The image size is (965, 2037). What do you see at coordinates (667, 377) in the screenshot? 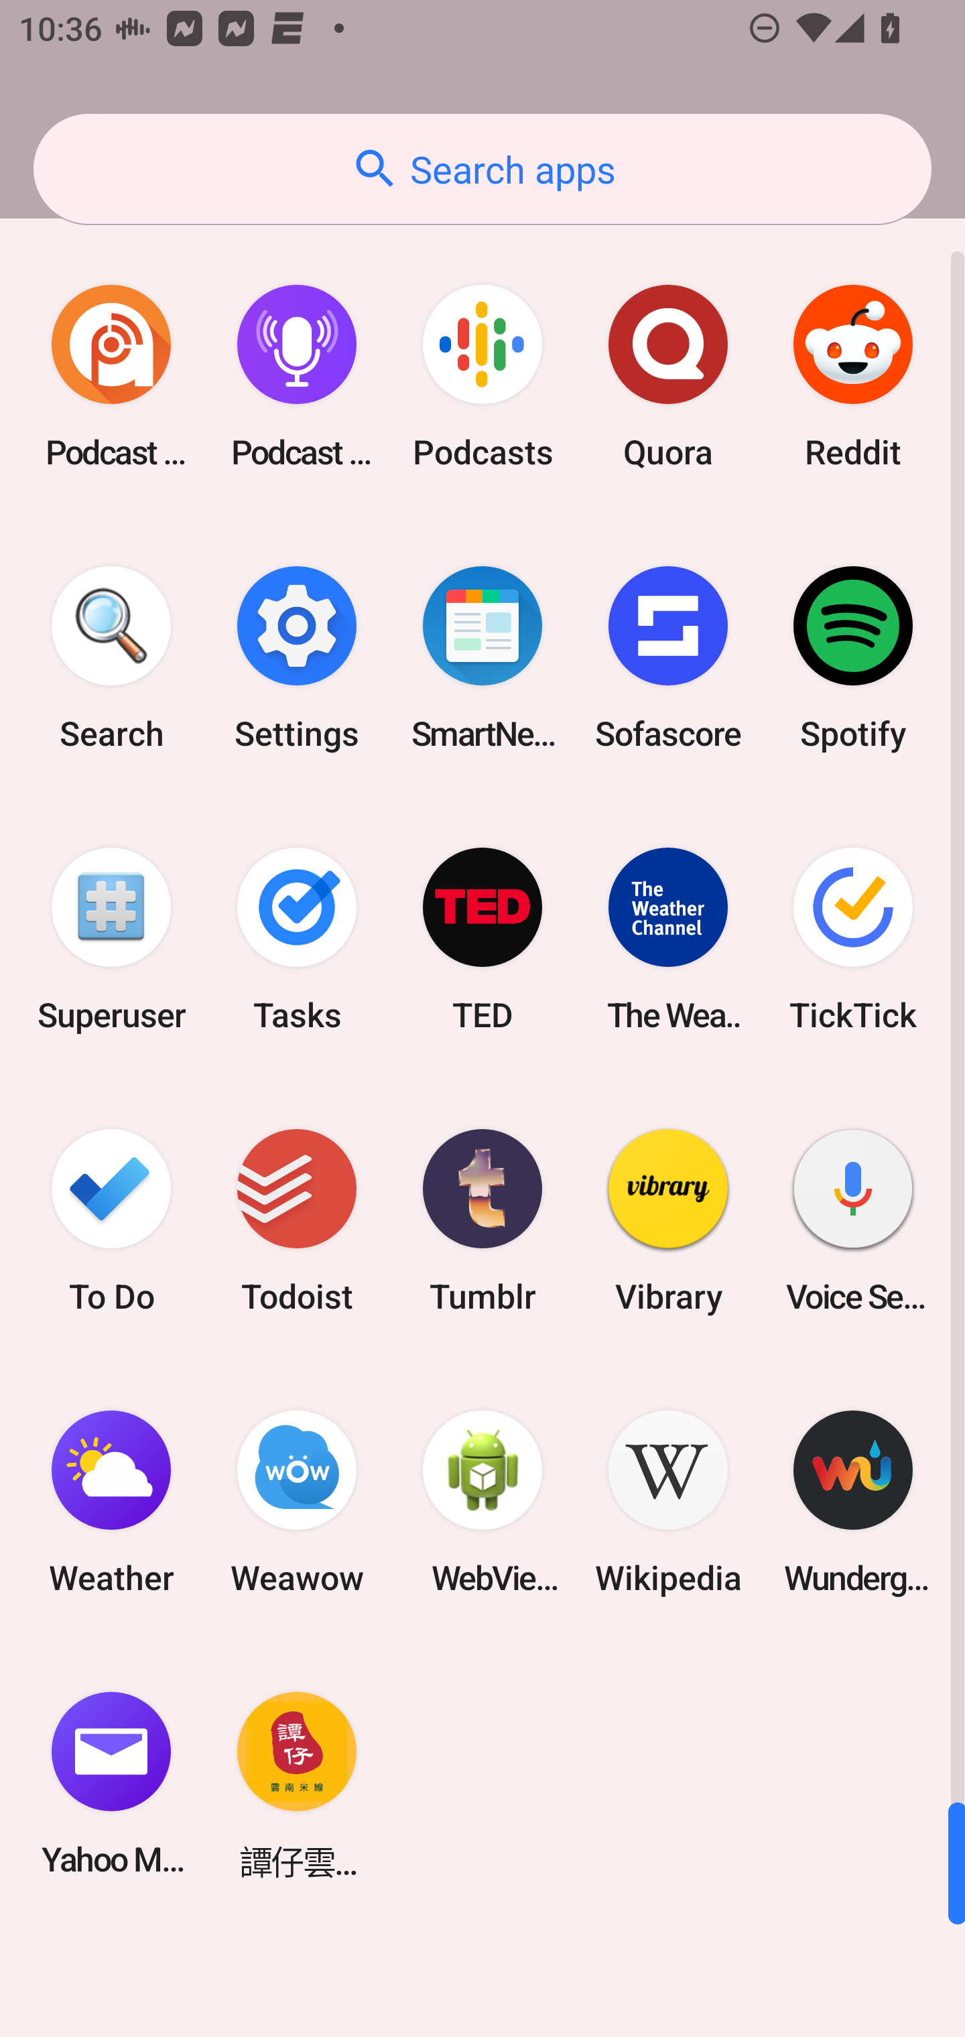
I see `Quora` at bounding box center [667, 377].